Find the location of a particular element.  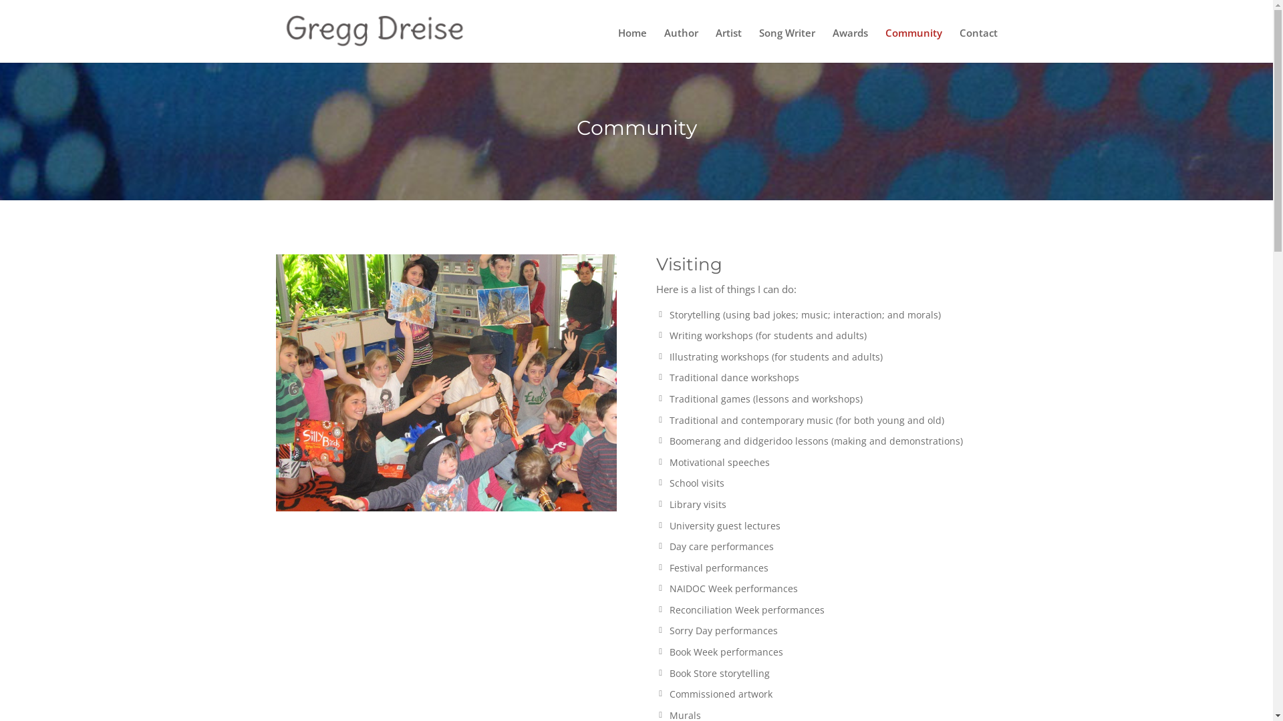

Song Writer is located at coordinates (787, 44).